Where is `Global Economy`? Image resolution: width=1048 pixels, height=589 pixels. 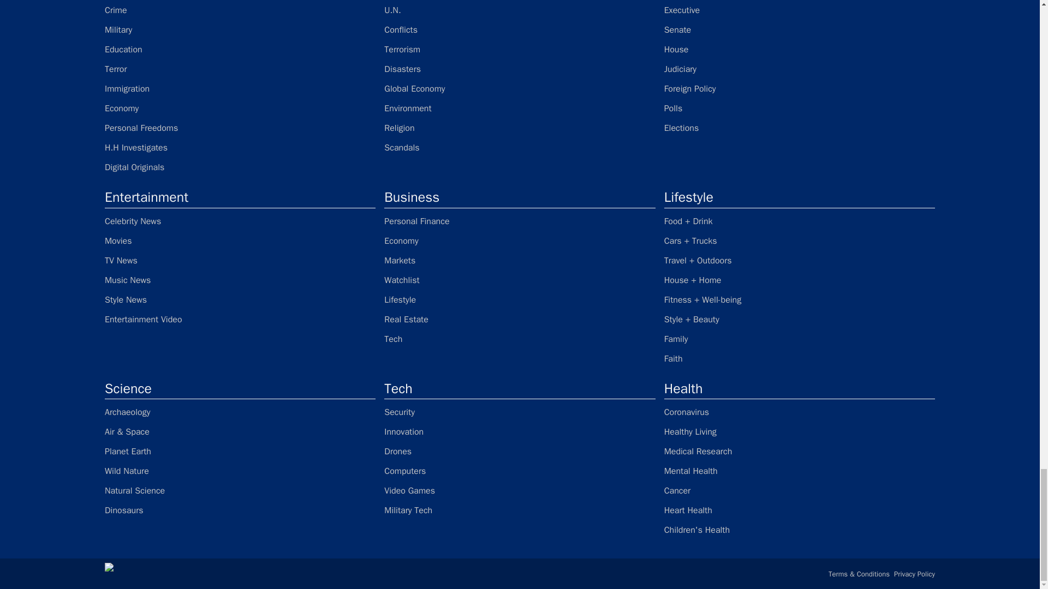 Global Economy is located at coordinates (520, 88).